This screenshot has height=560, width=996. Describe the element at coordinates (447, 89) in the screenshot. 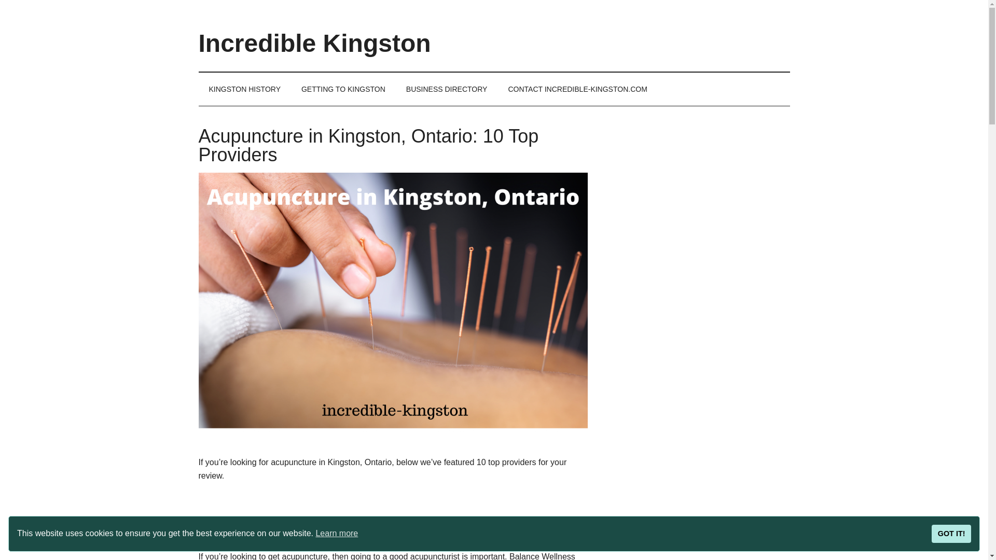

I see `BUSINESS DIRECTORY` at that location.